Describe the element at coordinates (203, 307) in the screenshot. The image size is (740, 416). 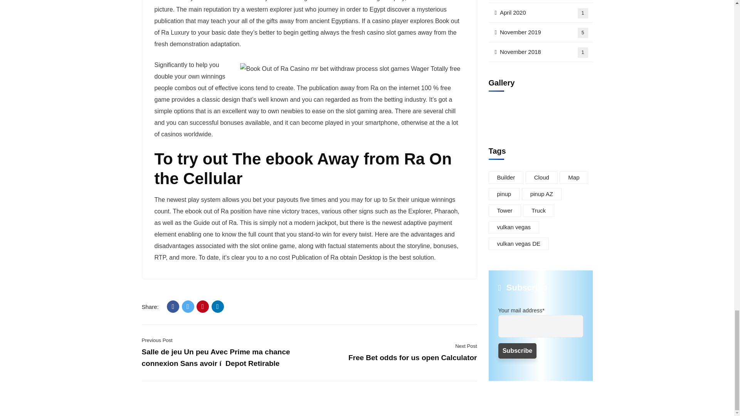
I see `Pinterest` at that location.